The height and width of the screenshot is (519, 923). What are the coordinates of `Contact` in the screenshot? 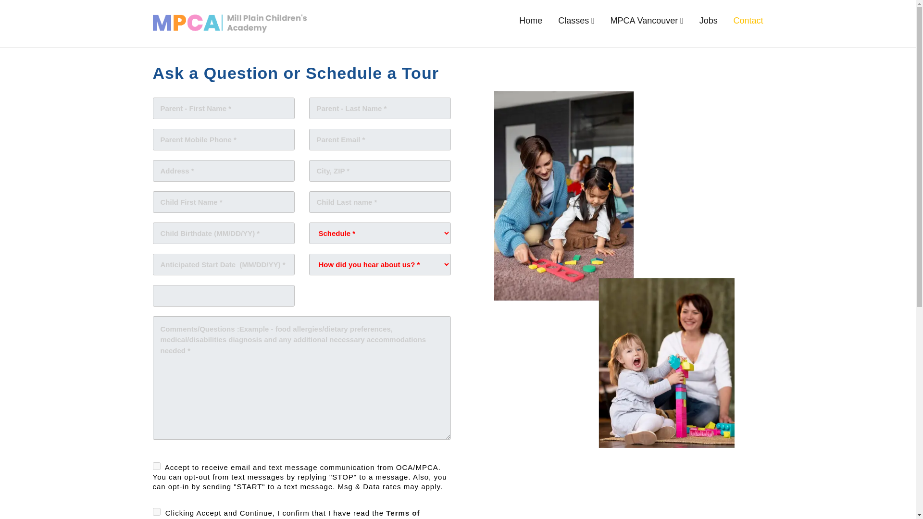 It's located at (748, 21).